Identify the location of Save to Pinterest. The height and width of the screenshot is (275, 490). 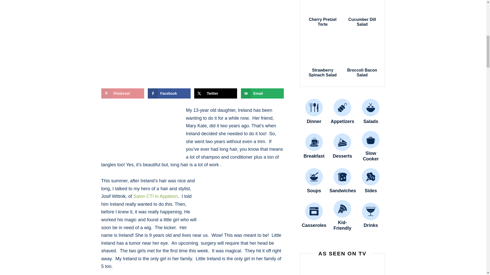
(122, 93).